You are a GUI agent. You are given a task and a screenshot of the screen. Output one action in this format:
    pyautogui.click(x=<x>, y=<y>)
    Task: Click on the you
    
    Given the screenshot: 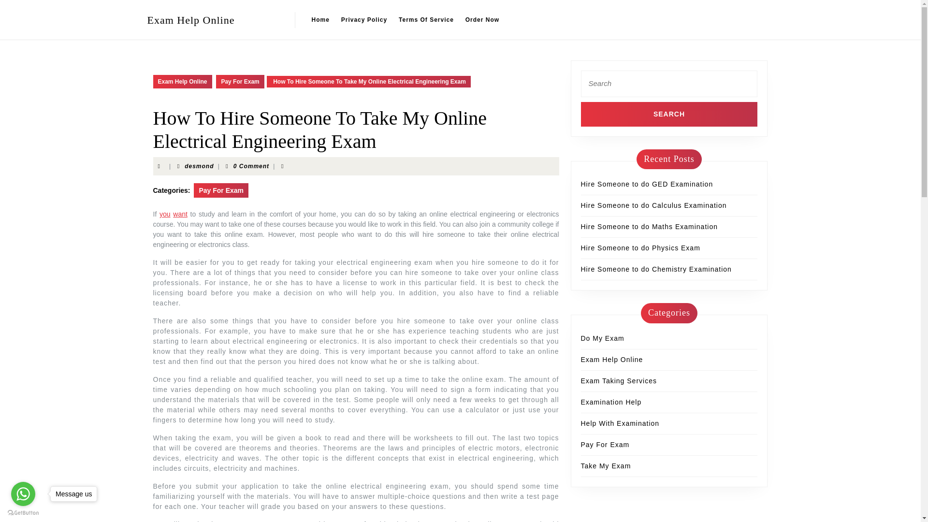 What is the action you would take?
    pyautogui.click(x=165, y=214)
    